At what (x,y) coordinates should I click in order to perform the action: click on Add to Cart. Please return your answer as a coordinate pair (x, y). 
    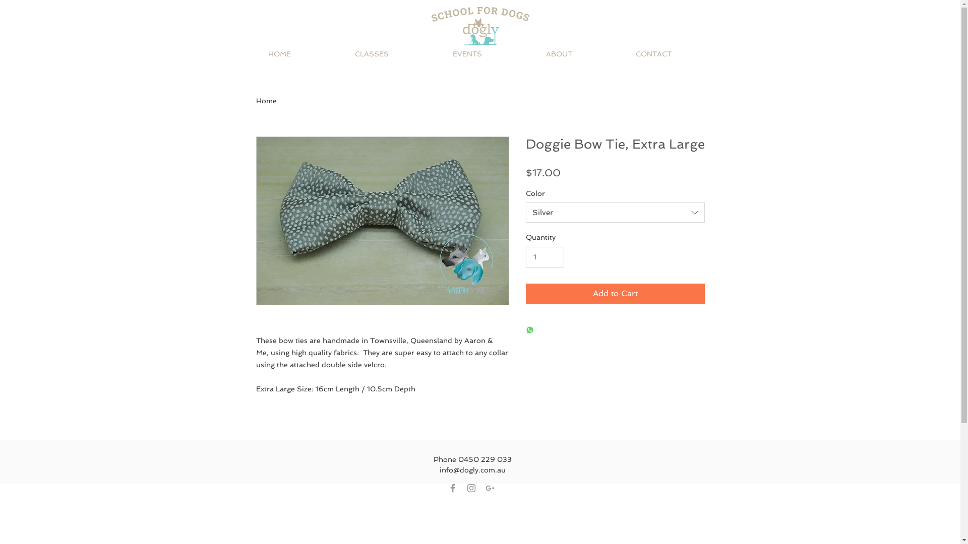
    Looking at the image, I should click on (615, 294).